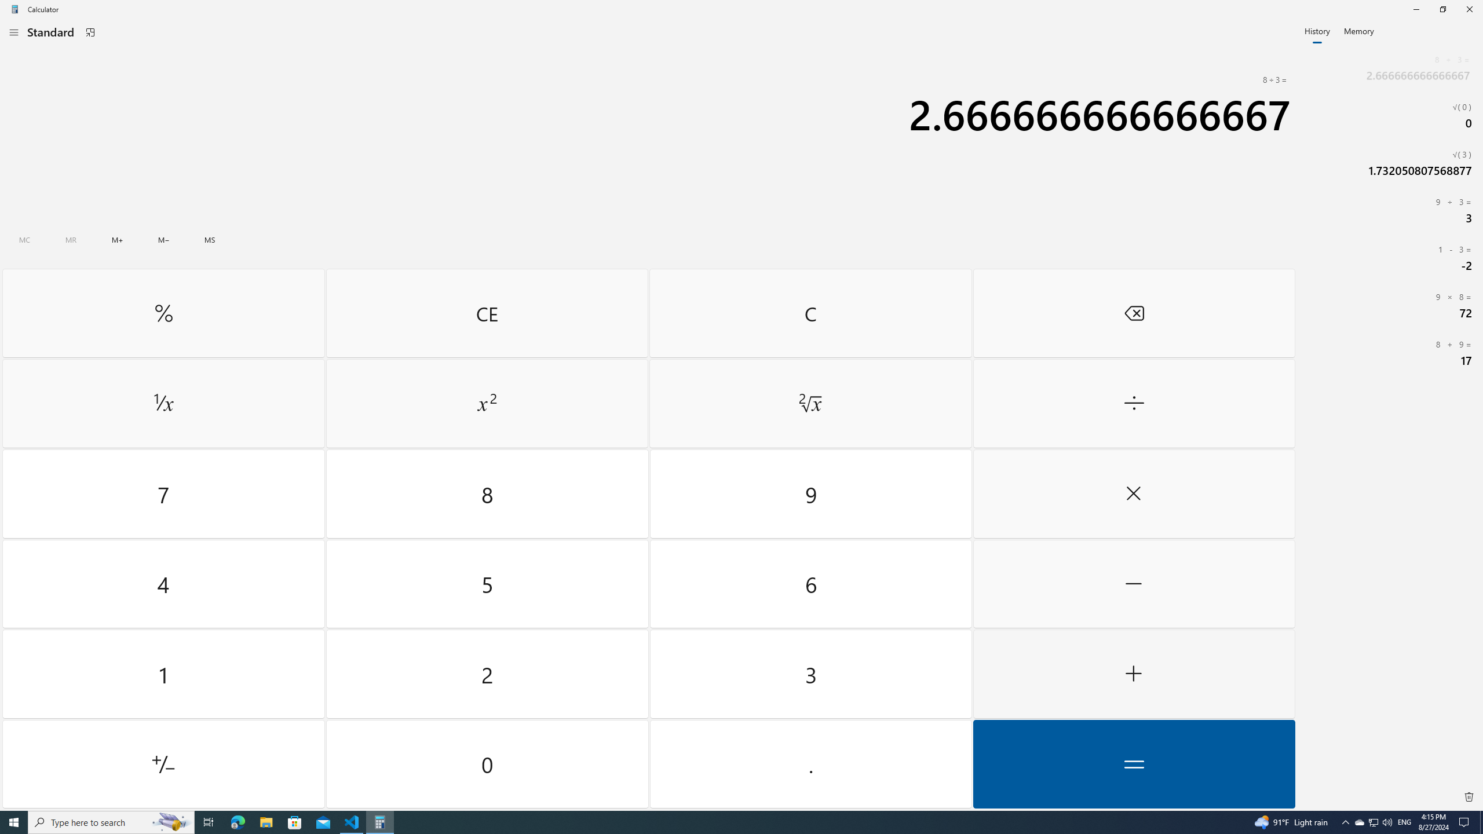 The height and width of the screenshot is (834, 1483). I want to click on Memory subtract, so click(163, 240).